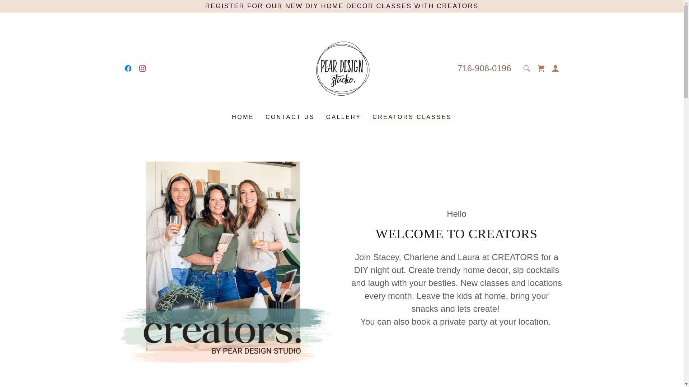 This screenshot has width=689, height=387. What do you see at coordinates (290, 117) in the screenshot?
I see `CONTACT US` at bounding box center [290, 117].